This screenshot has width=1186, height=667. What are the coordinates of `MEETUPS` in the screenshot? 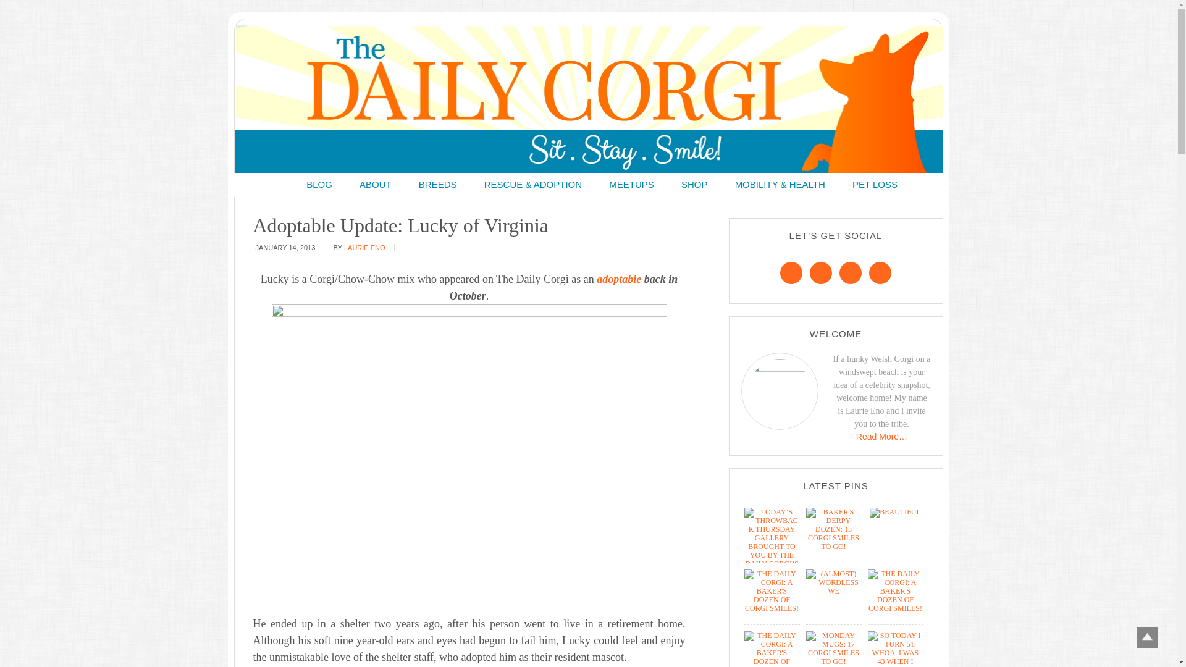 It's located at (631, 184).